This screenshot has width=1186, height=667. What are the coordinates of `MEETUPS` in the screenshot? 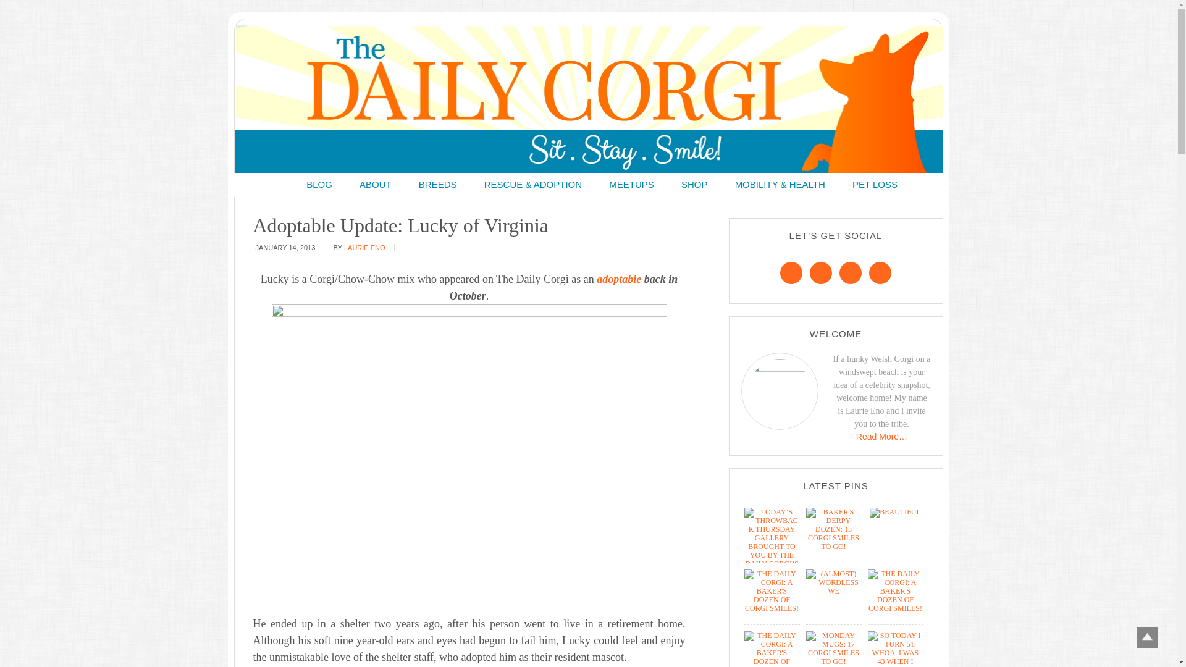 It's located at (631, 184).